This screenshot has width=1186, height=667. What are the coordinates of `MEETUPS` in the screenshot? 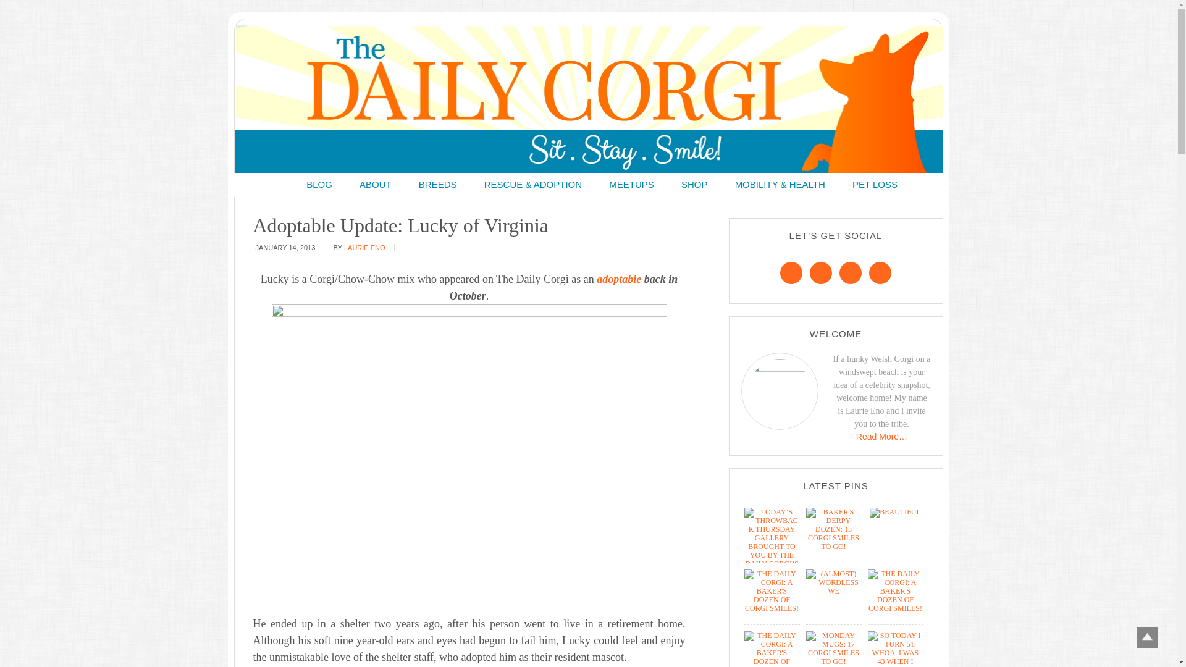 It's located at (631, 184).